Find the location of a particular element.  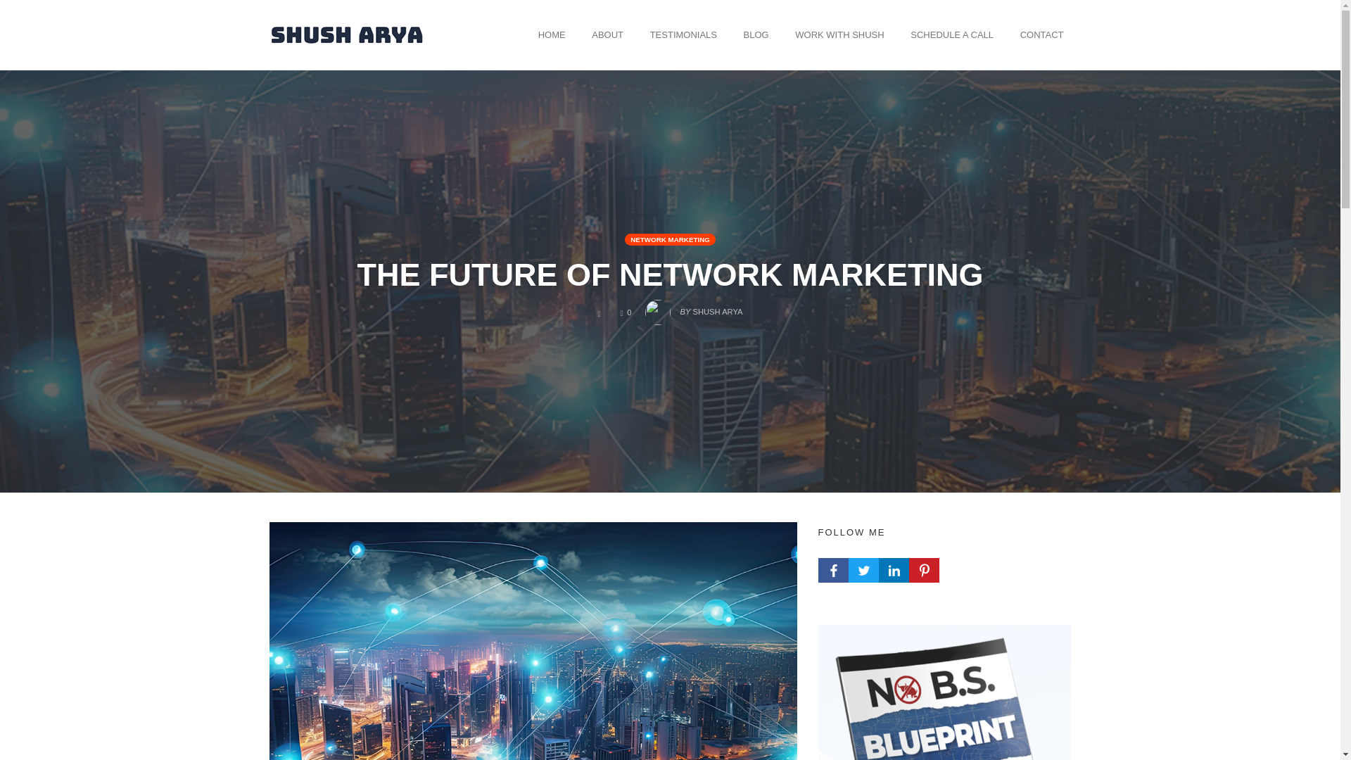

TWITTER PROFILE is located at coordinates (863, 570).